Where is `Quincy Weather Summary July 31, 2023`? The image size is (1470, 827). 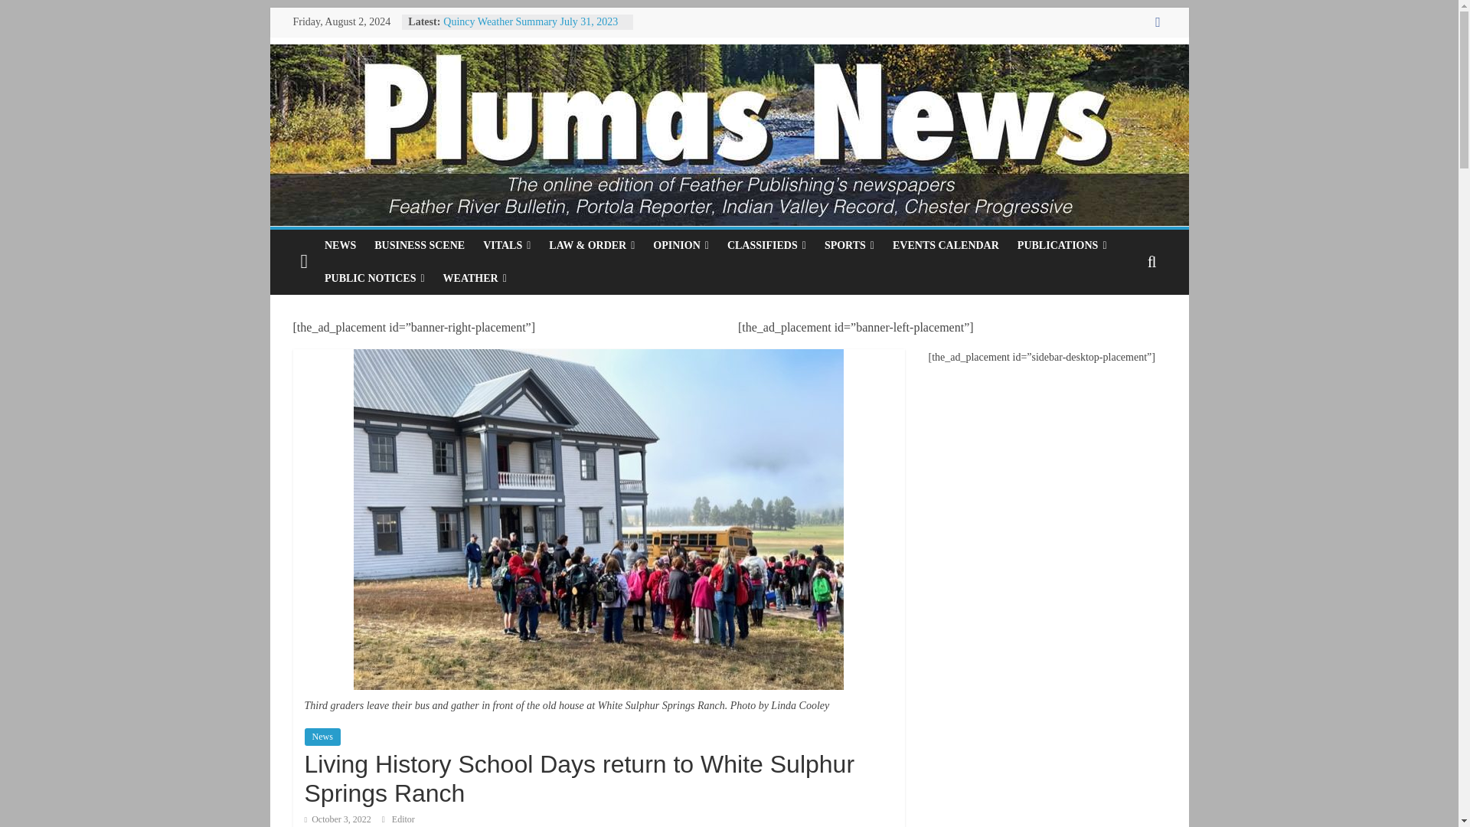
Quincy Weather Summary July 31, 2023 is located at coordinates (530, 21).